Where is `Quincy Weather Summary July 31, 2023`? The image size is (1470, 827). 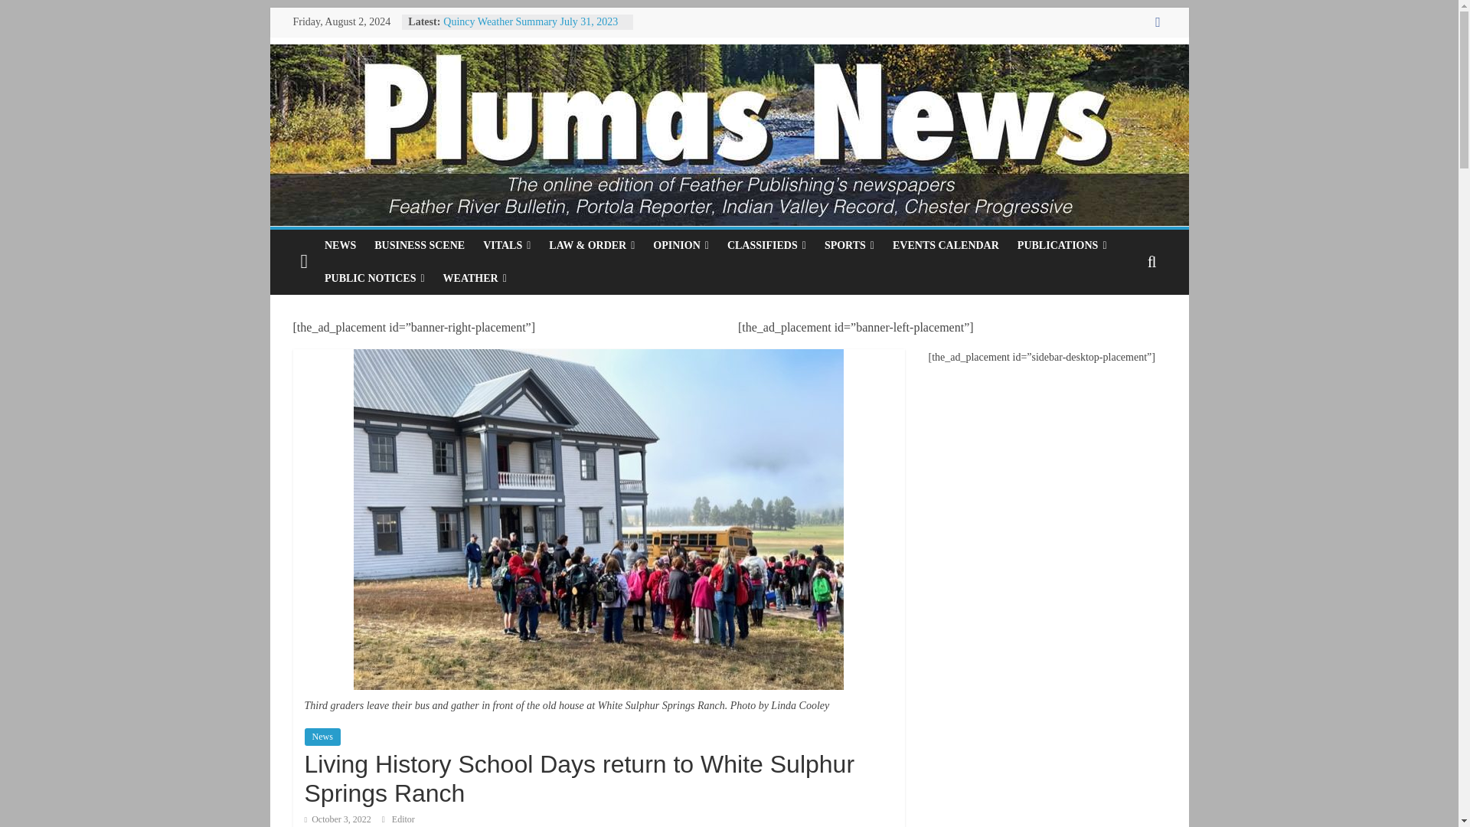
Quincy Weather Summary July 31, 2023 is located at coordinates (530, 21).